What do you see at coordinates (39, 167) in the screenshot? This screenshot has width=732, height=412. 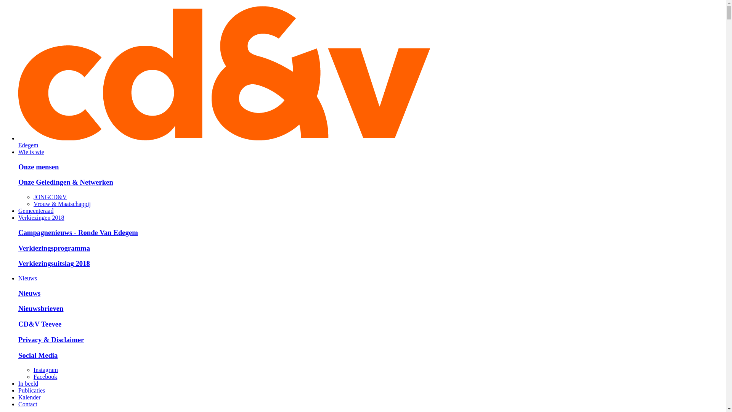 I see `Onze mensen` at bounding box center [39, 167].